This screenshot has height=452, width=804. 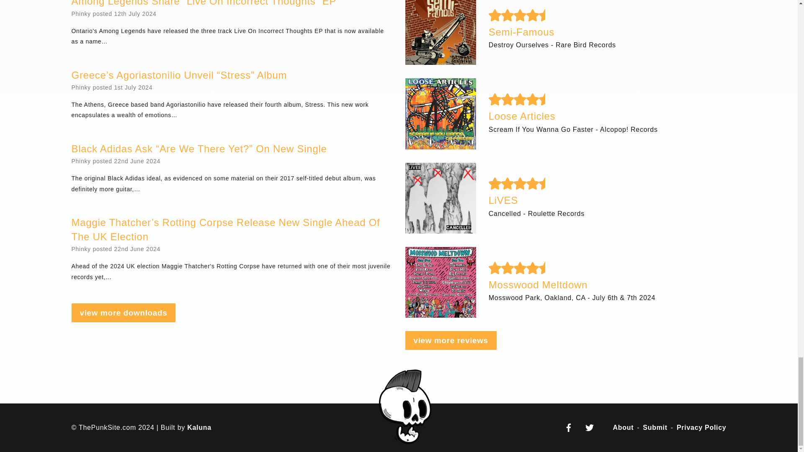 What do you see at coordinates (441, 282) in the screenshot?
I see `Continue reading Mosswood Meltdown Festival` at bounding box center [441, 282].